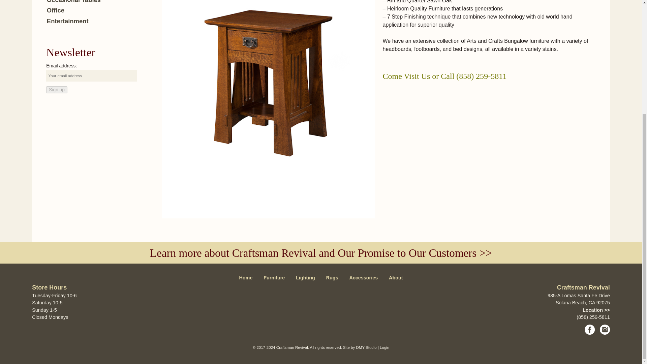  Describe the element at coordinates (306, 278) in the screenshot. I see `Lighting` at that location.